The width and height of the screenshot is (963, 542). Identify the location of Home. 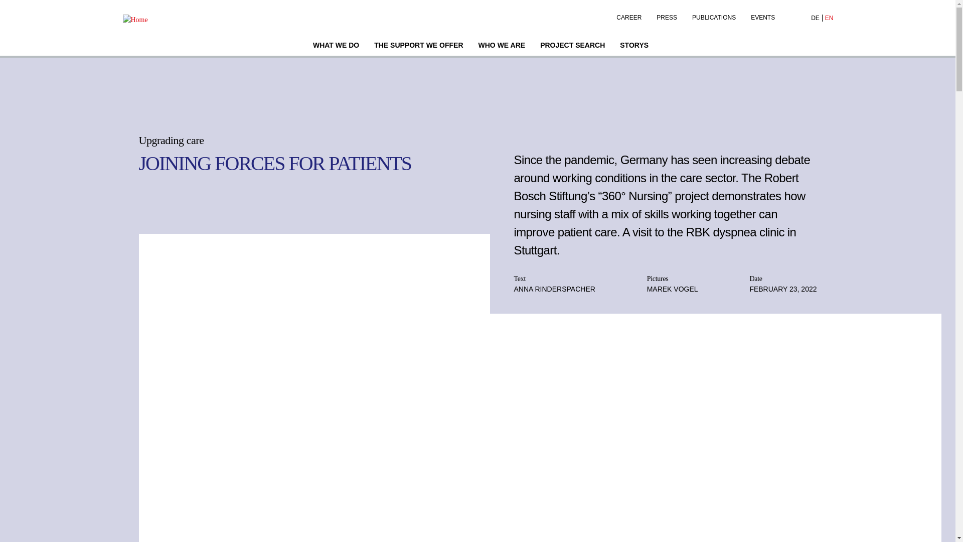
(158, 19).